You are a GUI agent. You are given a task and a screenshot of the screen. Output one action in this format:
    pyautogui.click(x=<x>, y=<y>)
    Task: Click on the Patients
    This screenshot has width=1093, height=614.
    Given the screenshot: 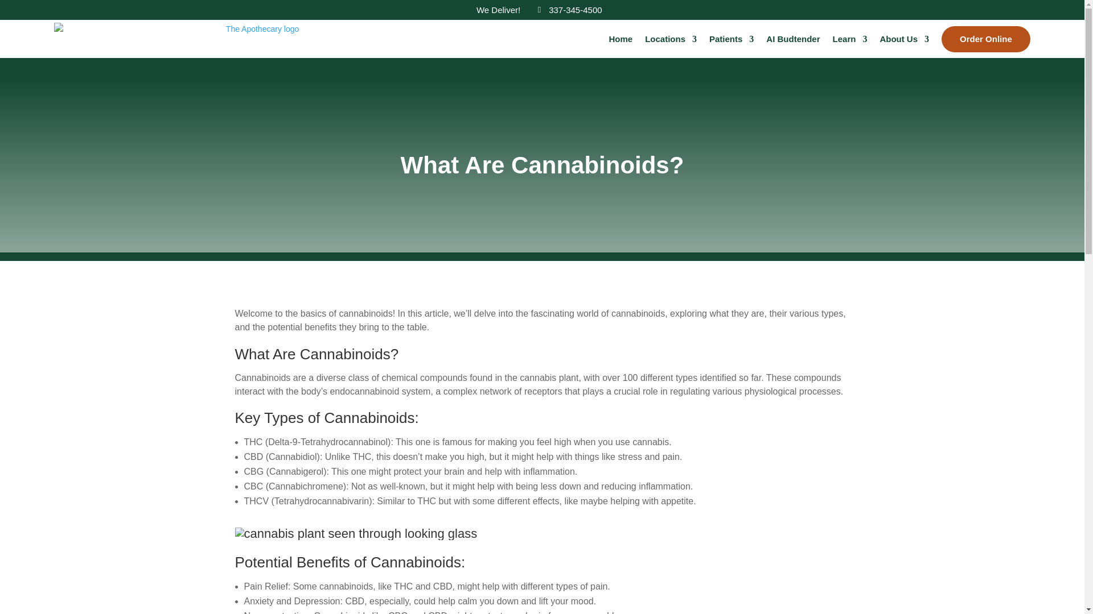 What is the action you would take?
    pyautogui.click(x=732, y=39)
    